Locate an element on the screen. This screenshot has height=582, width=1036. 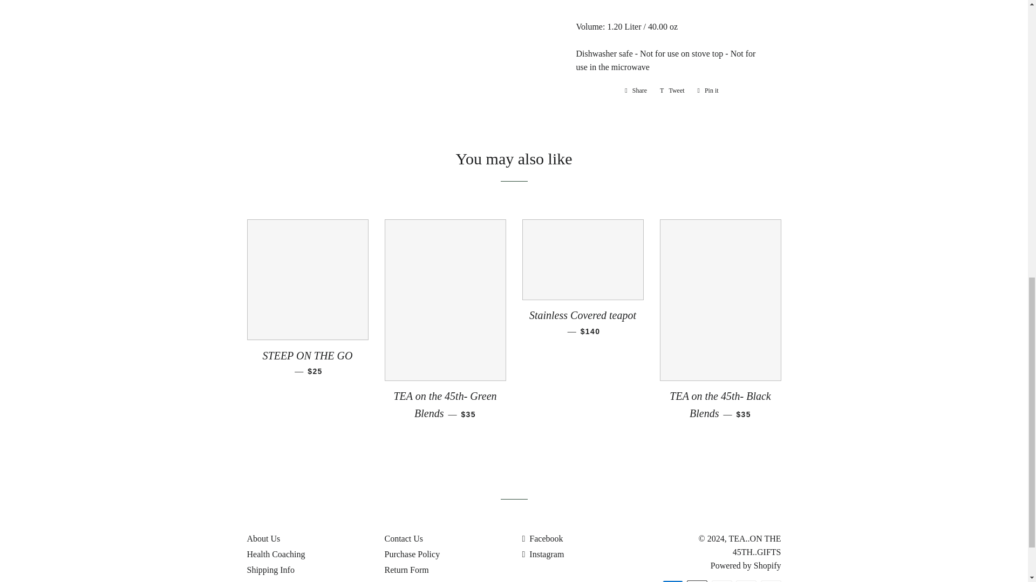
American Express is located at coordinates (672, 581).